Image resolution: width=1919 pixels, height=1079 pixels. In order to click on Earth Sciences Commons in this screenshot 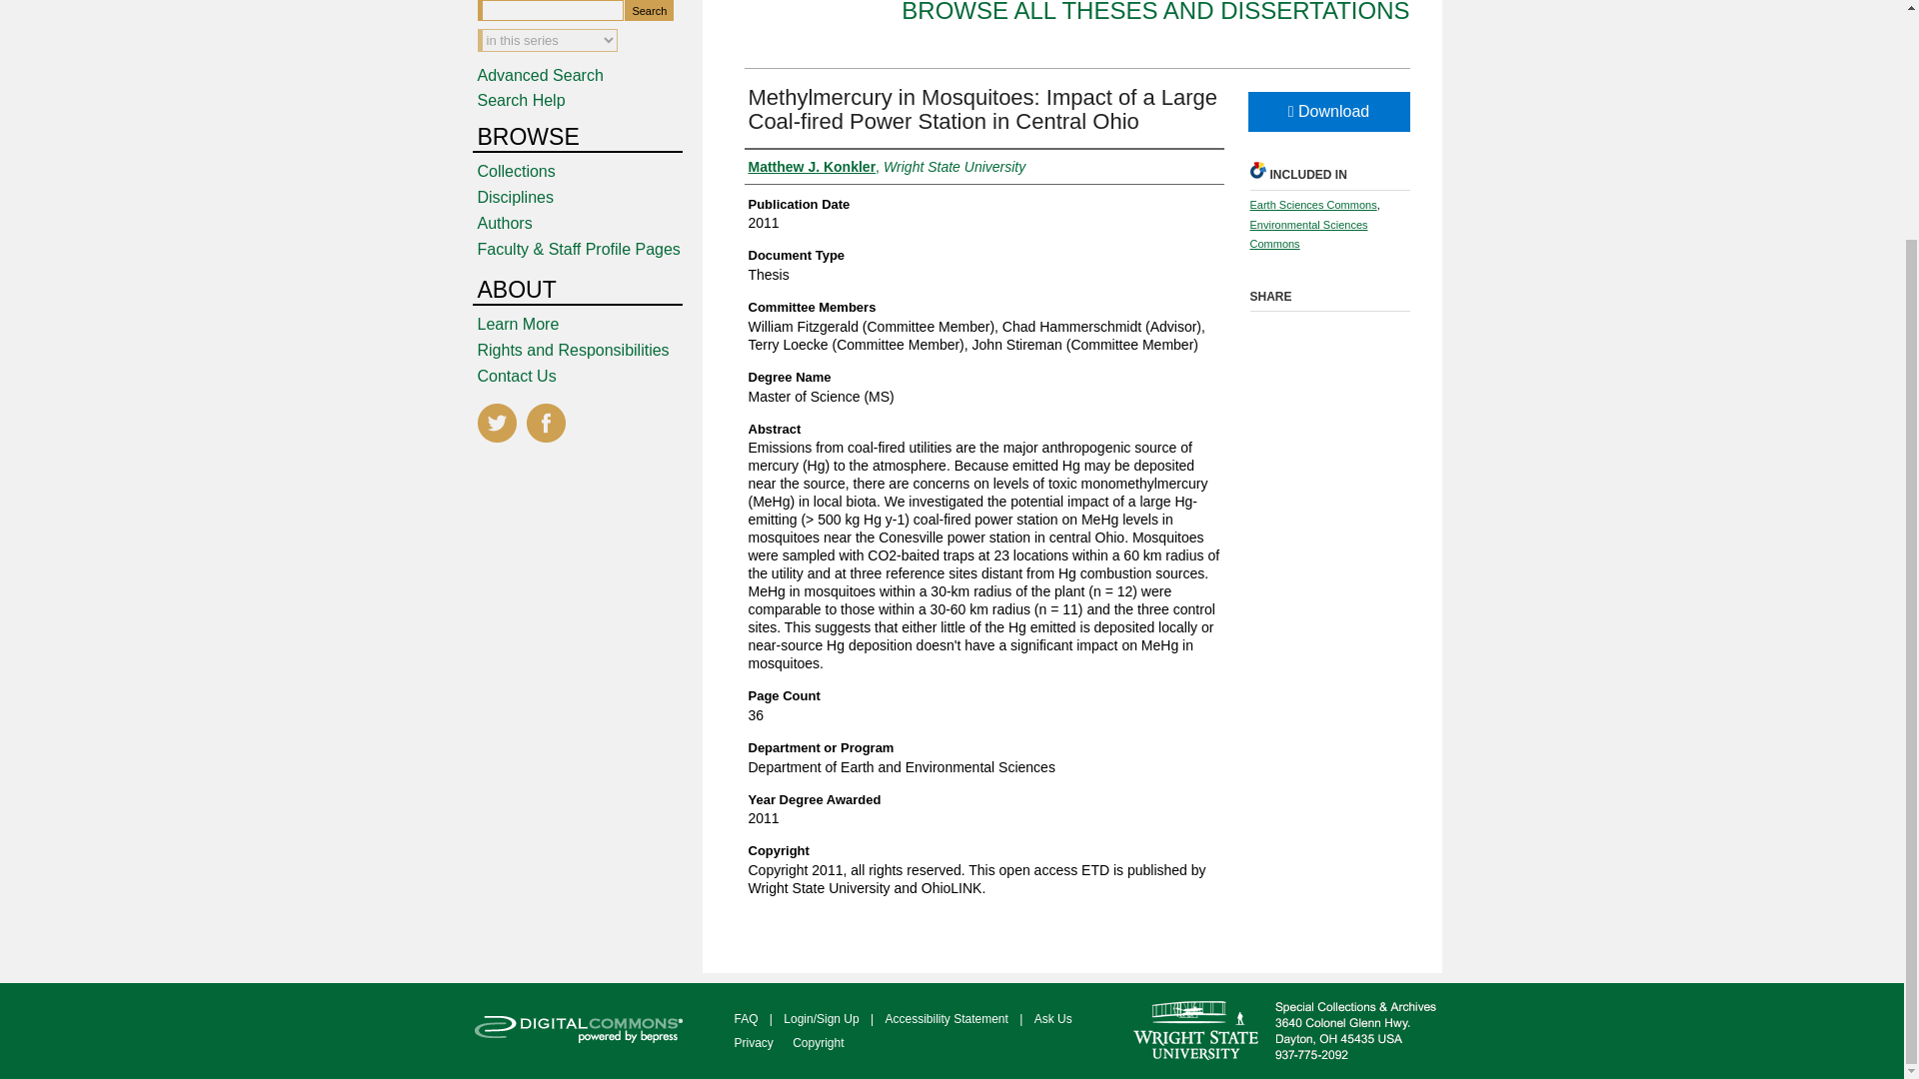, I will do `click(1311, 204)`.